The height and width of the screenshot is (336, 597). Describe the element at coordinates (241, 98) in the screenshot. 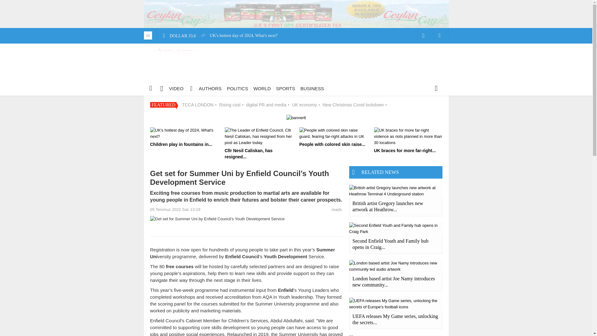

I see `UK top prosecutor said 'Nowhere to hide'` at that location.